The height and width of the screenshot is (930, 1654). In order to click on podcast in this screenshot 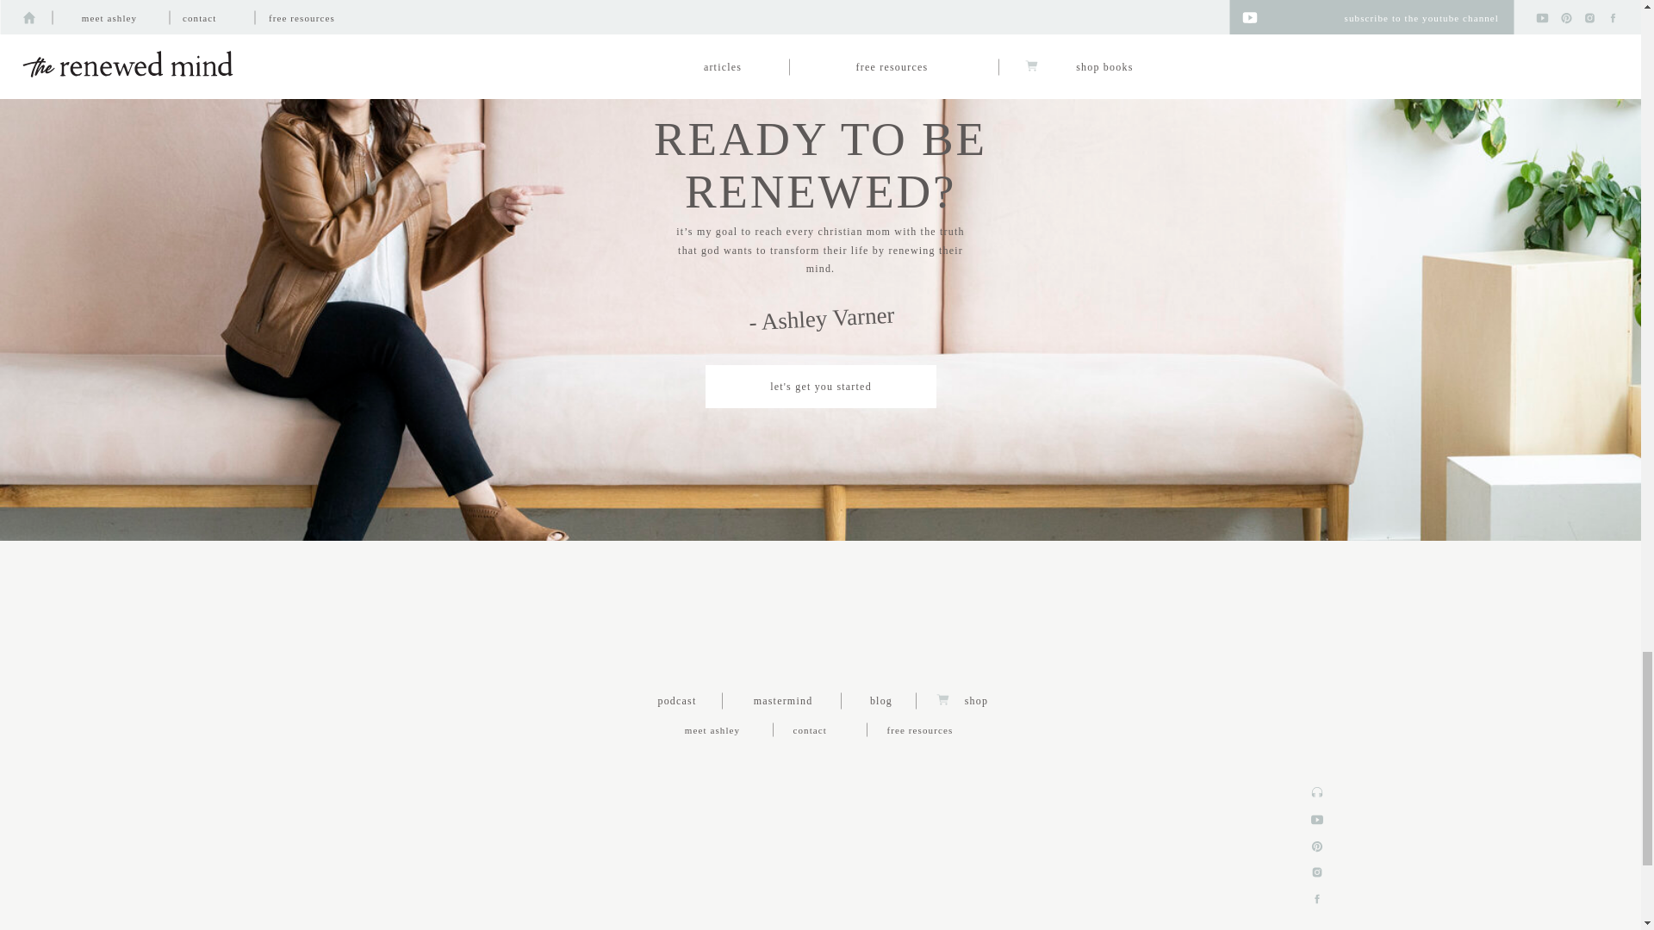, I will do `click(677, 699)`.